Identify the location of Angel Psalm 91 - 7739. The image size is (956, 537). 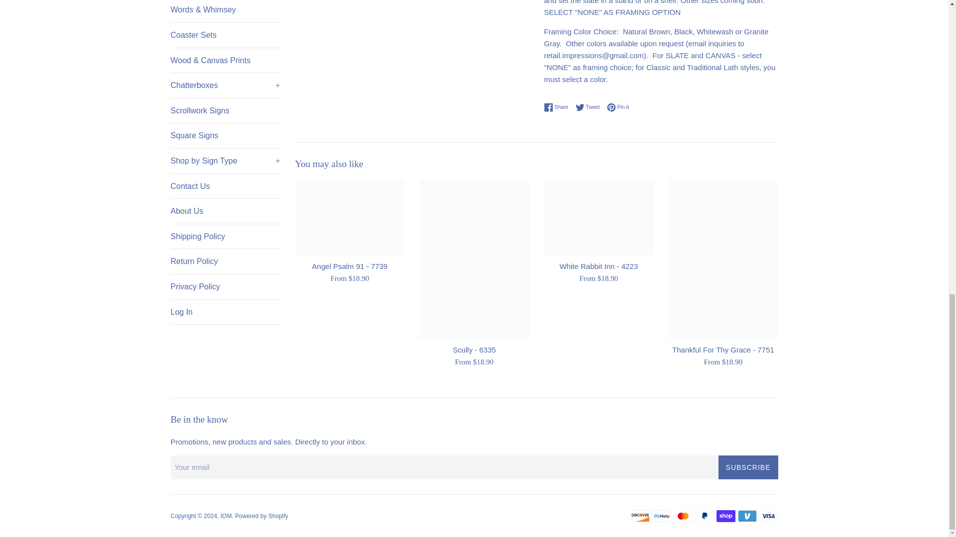
(350, 217).